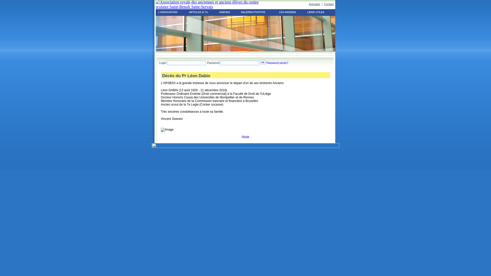 This screenshot has height=276, width=491. What do you see at coordinates (329, 4) in the screenshot?
I see `Contact` at bounding box center [329, 4].